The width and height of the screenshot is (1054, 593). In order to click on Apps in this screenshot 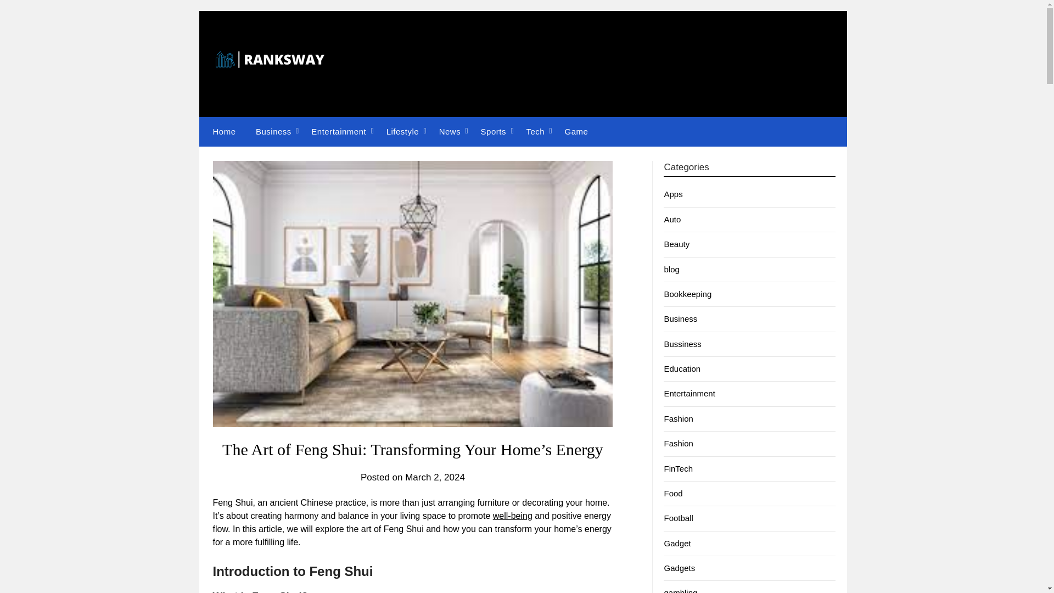, I will do `click(673, 193)`.